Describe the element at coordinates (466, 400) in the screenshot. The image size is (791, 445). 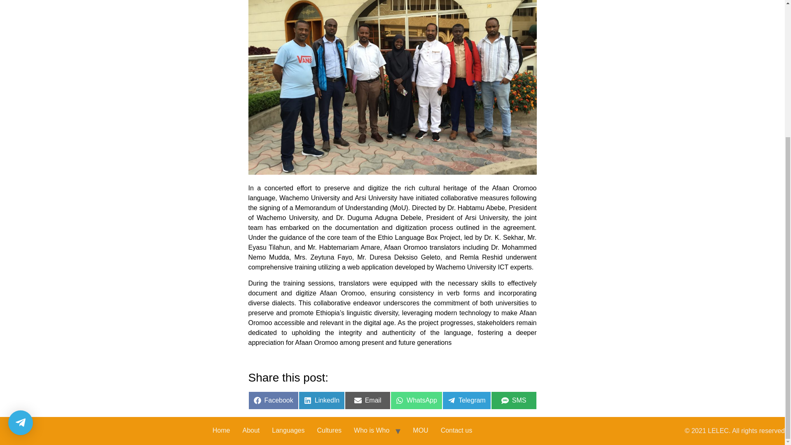
I see `Telegram` at that location.